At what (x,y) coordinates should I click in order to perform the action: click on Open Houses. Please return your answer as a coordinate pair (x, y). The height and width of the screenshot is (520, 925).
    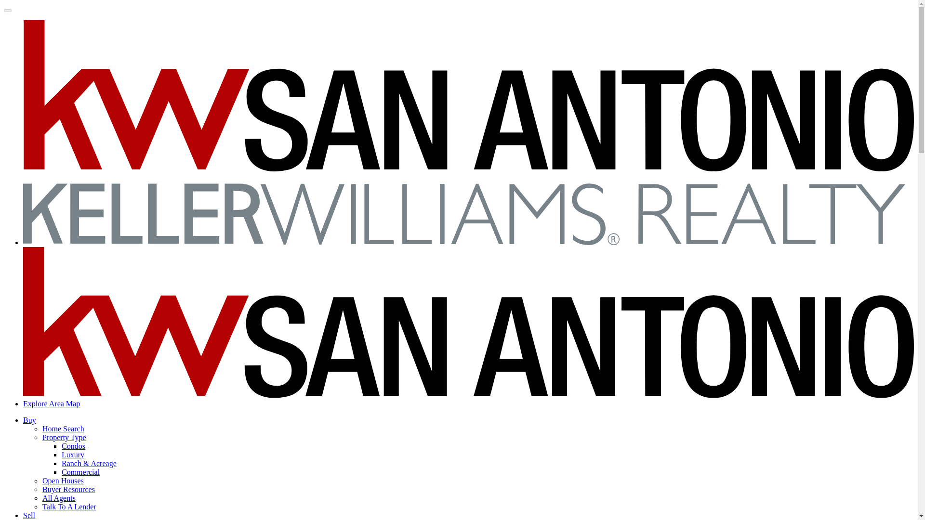
    Looking at the image, I should click on (63, 481).